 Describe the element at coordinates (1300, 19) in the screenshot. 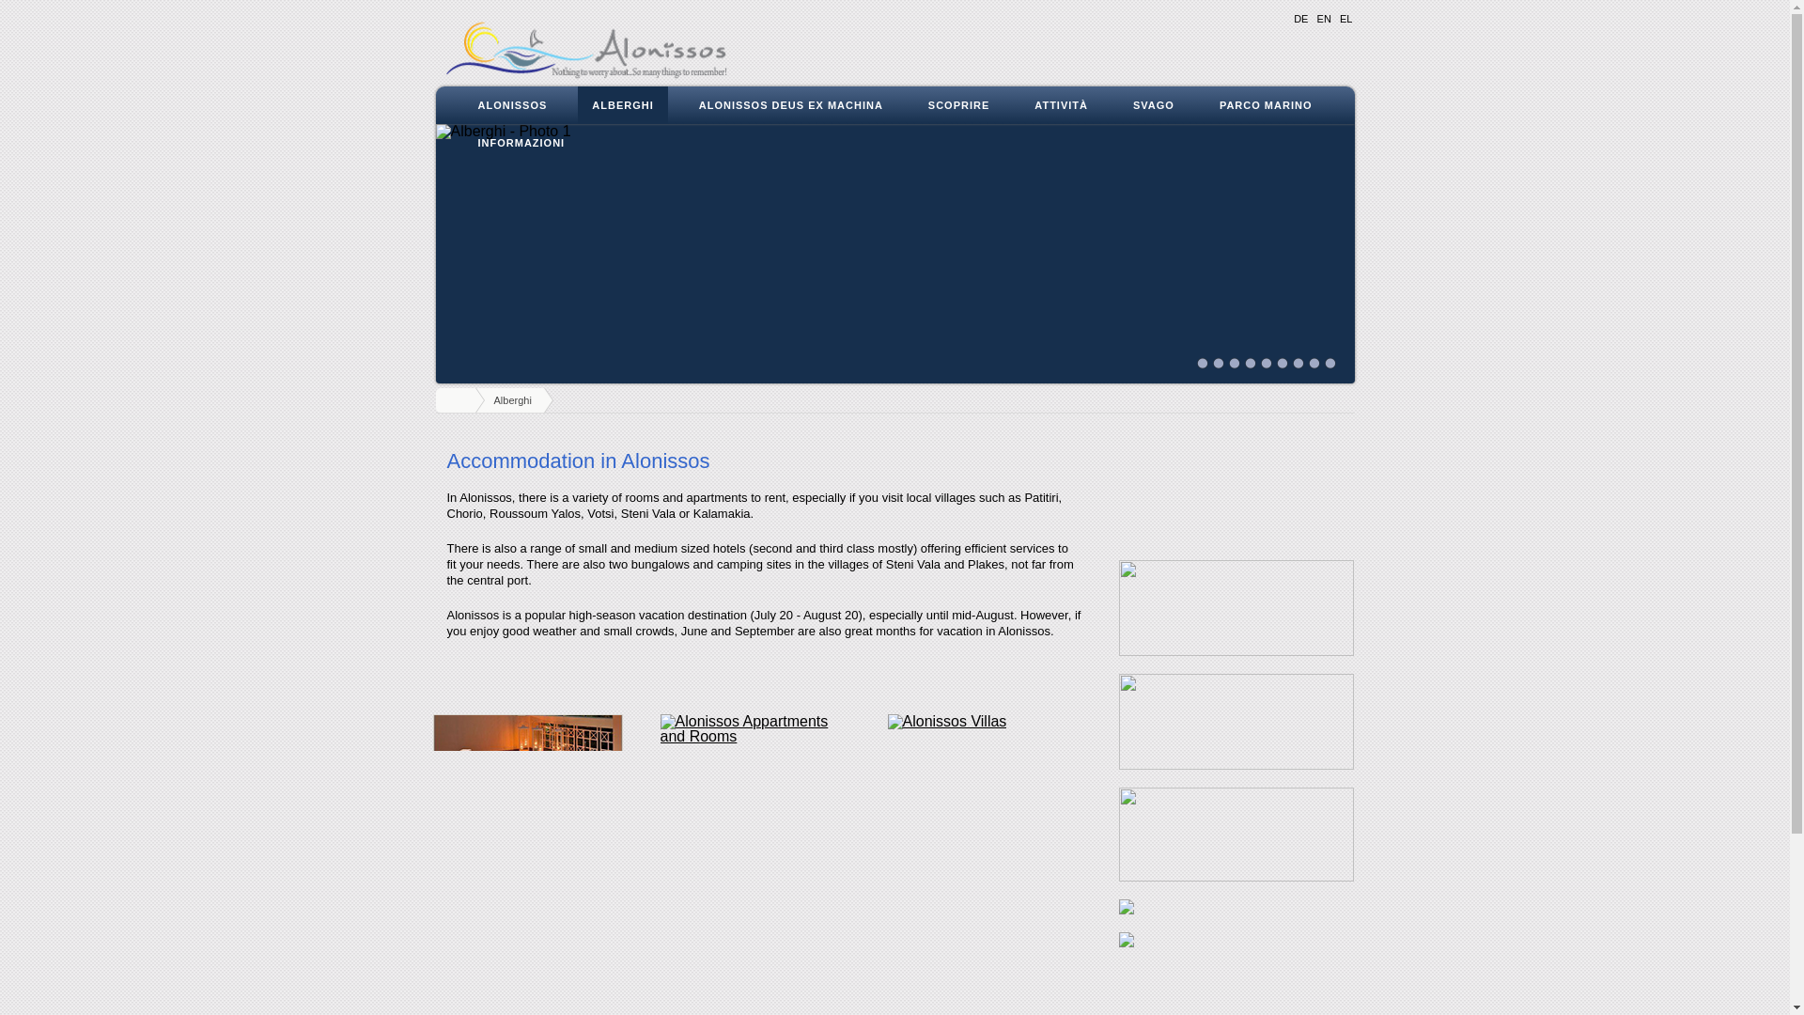

I see `DE` at that location.